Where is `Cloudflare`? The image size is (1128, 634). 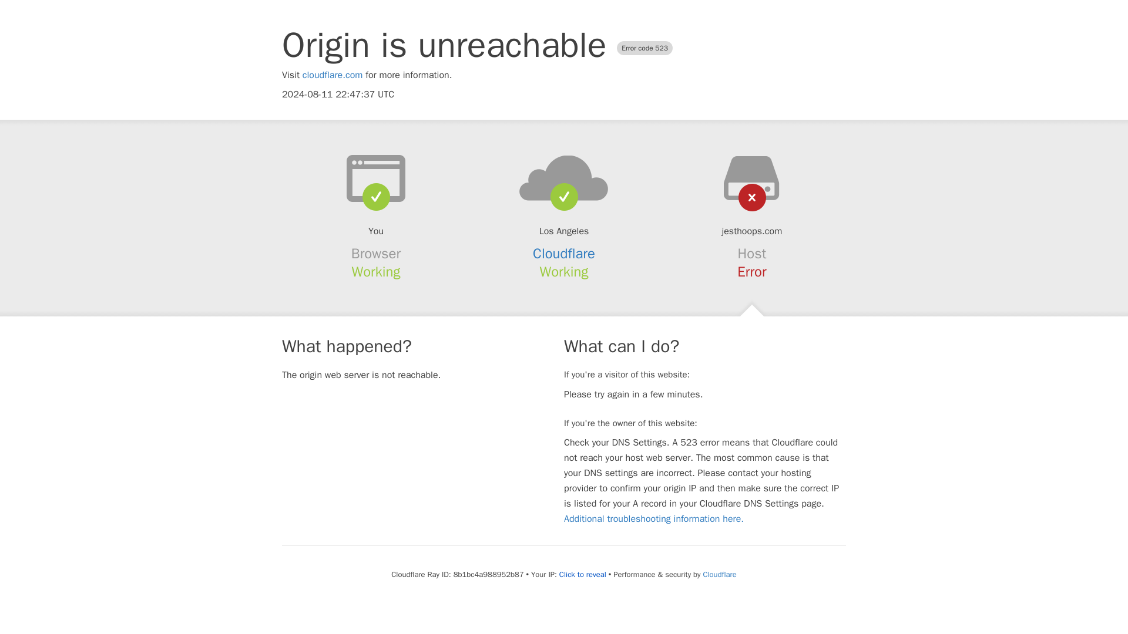 Cloudflare is located at coordinates (564, 254).